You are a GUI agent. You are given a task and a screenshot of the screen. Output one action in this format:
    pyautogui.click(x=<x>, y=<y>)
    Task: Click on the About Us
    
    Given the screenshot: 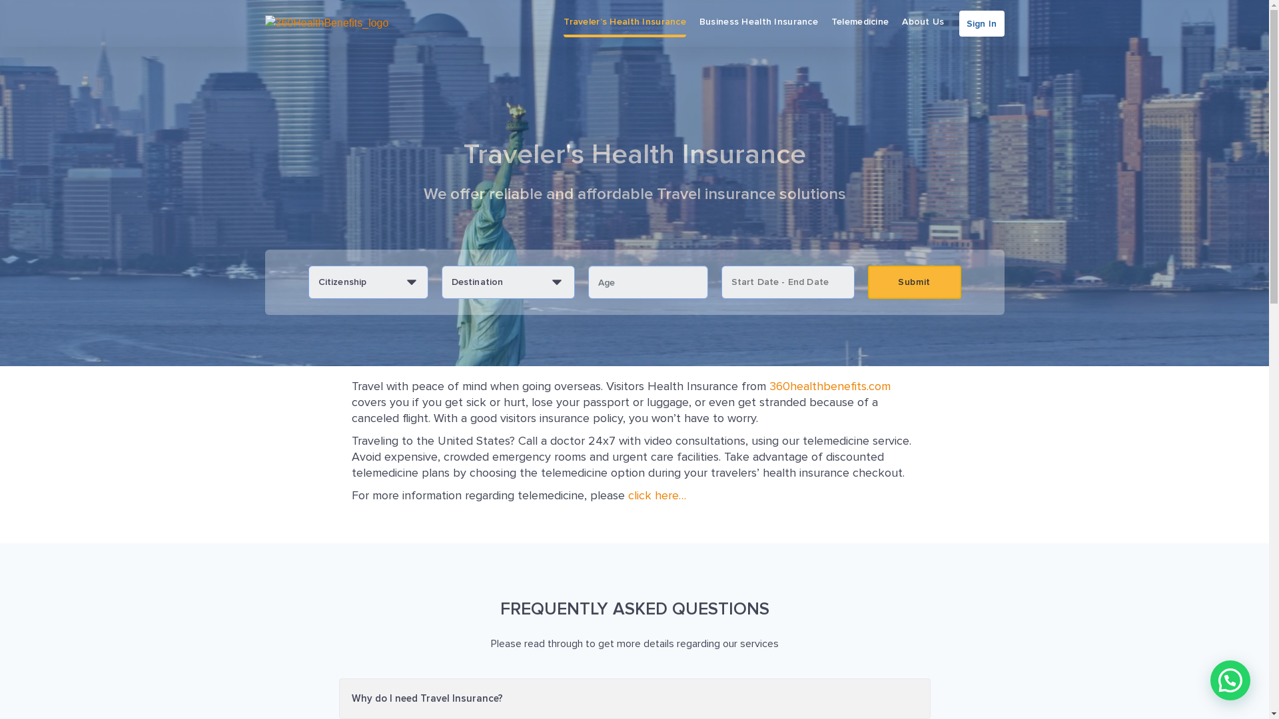 What is the action you would take?
    pyautogui.click(x=923, y=23)
    